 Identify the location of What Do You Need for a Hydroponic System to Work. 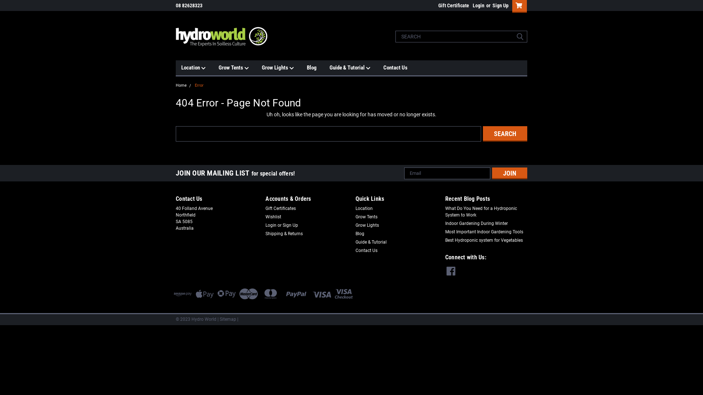
(486, 211).